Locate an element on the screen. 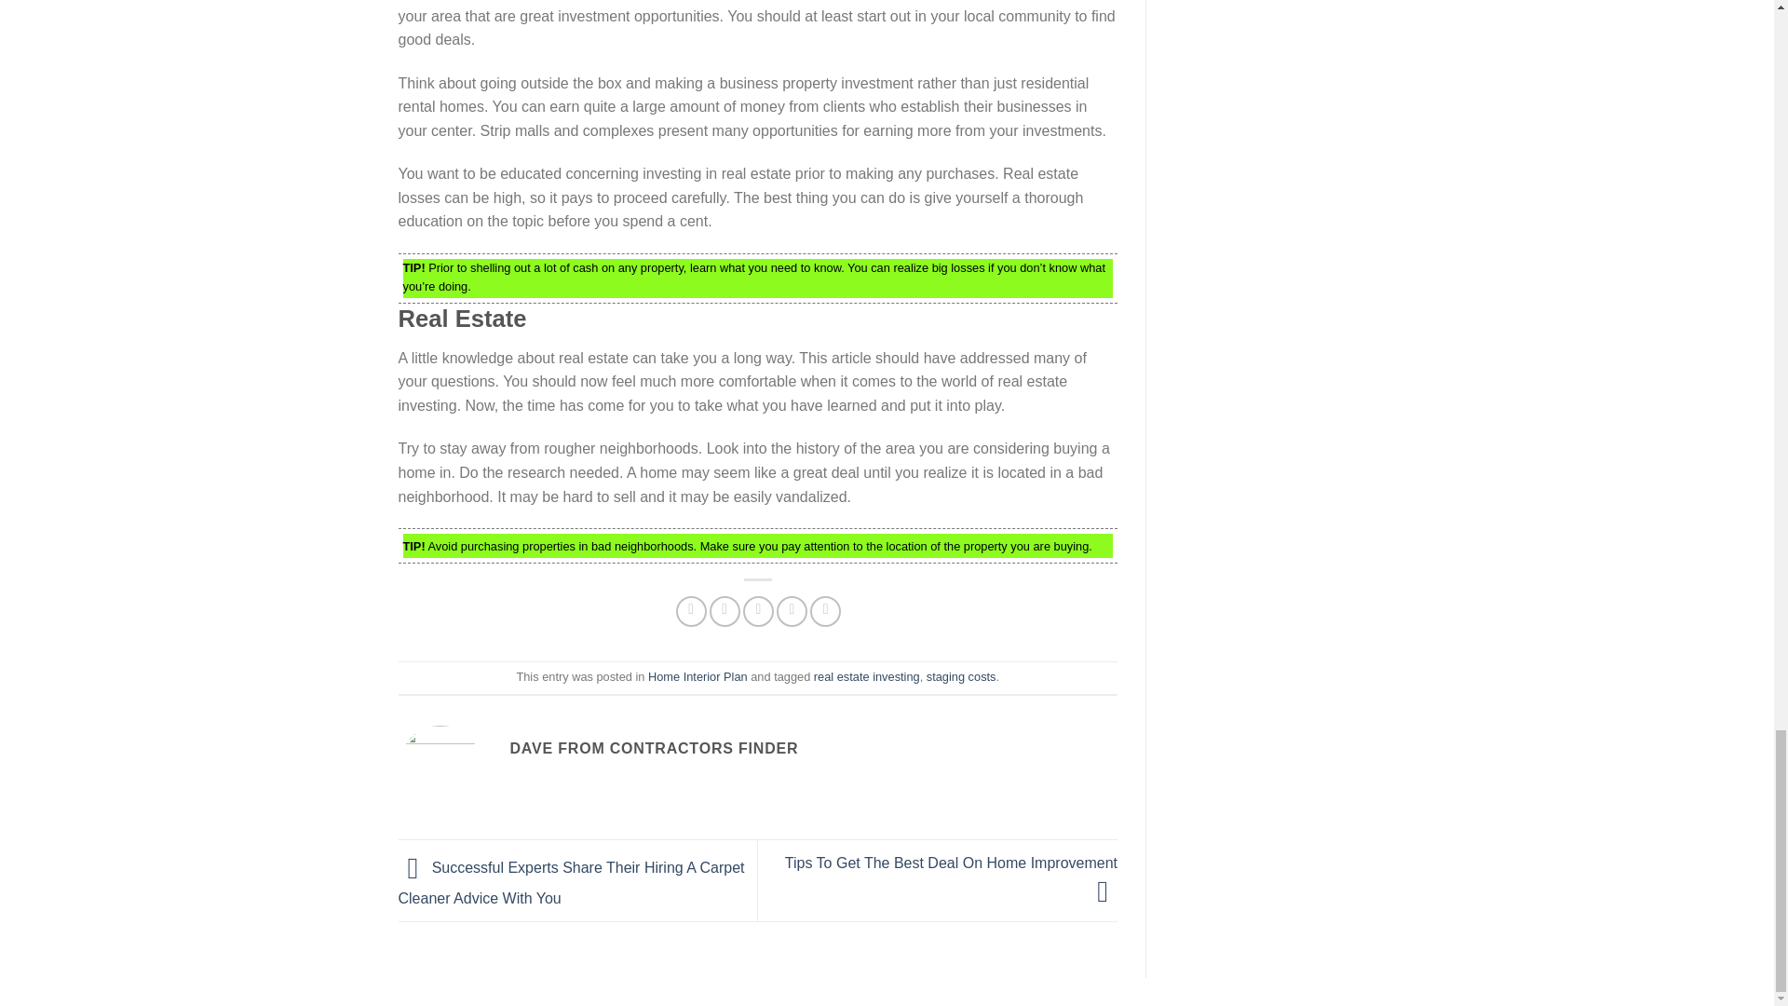 The width and height of the screenshot is (1788, 1006). staging costs is located at coordinates (961, 676).